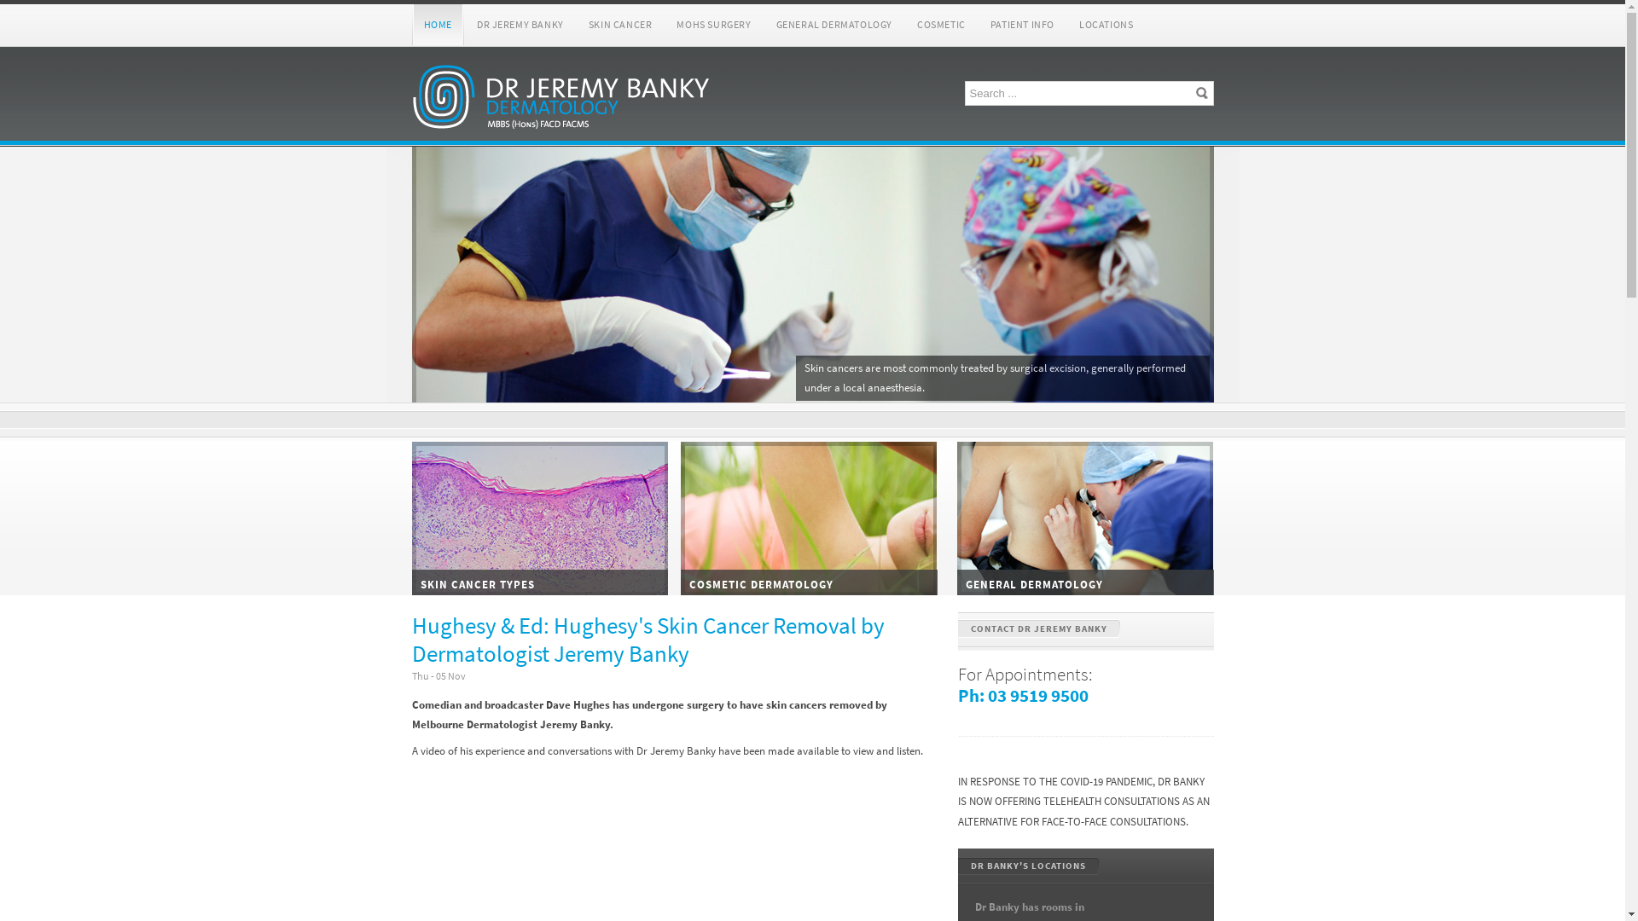 This screenshot has height=921, width=1638. Describe the element at coordinates (713, 26) in the screenshot. I see `MOHS SURGERY` at that location.